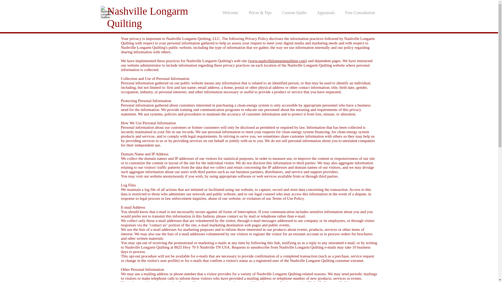 This screenshot has height=282, width=502. Describe the element at coordinates (230, 13) in the screenshot. I see `Welcome` at that location.